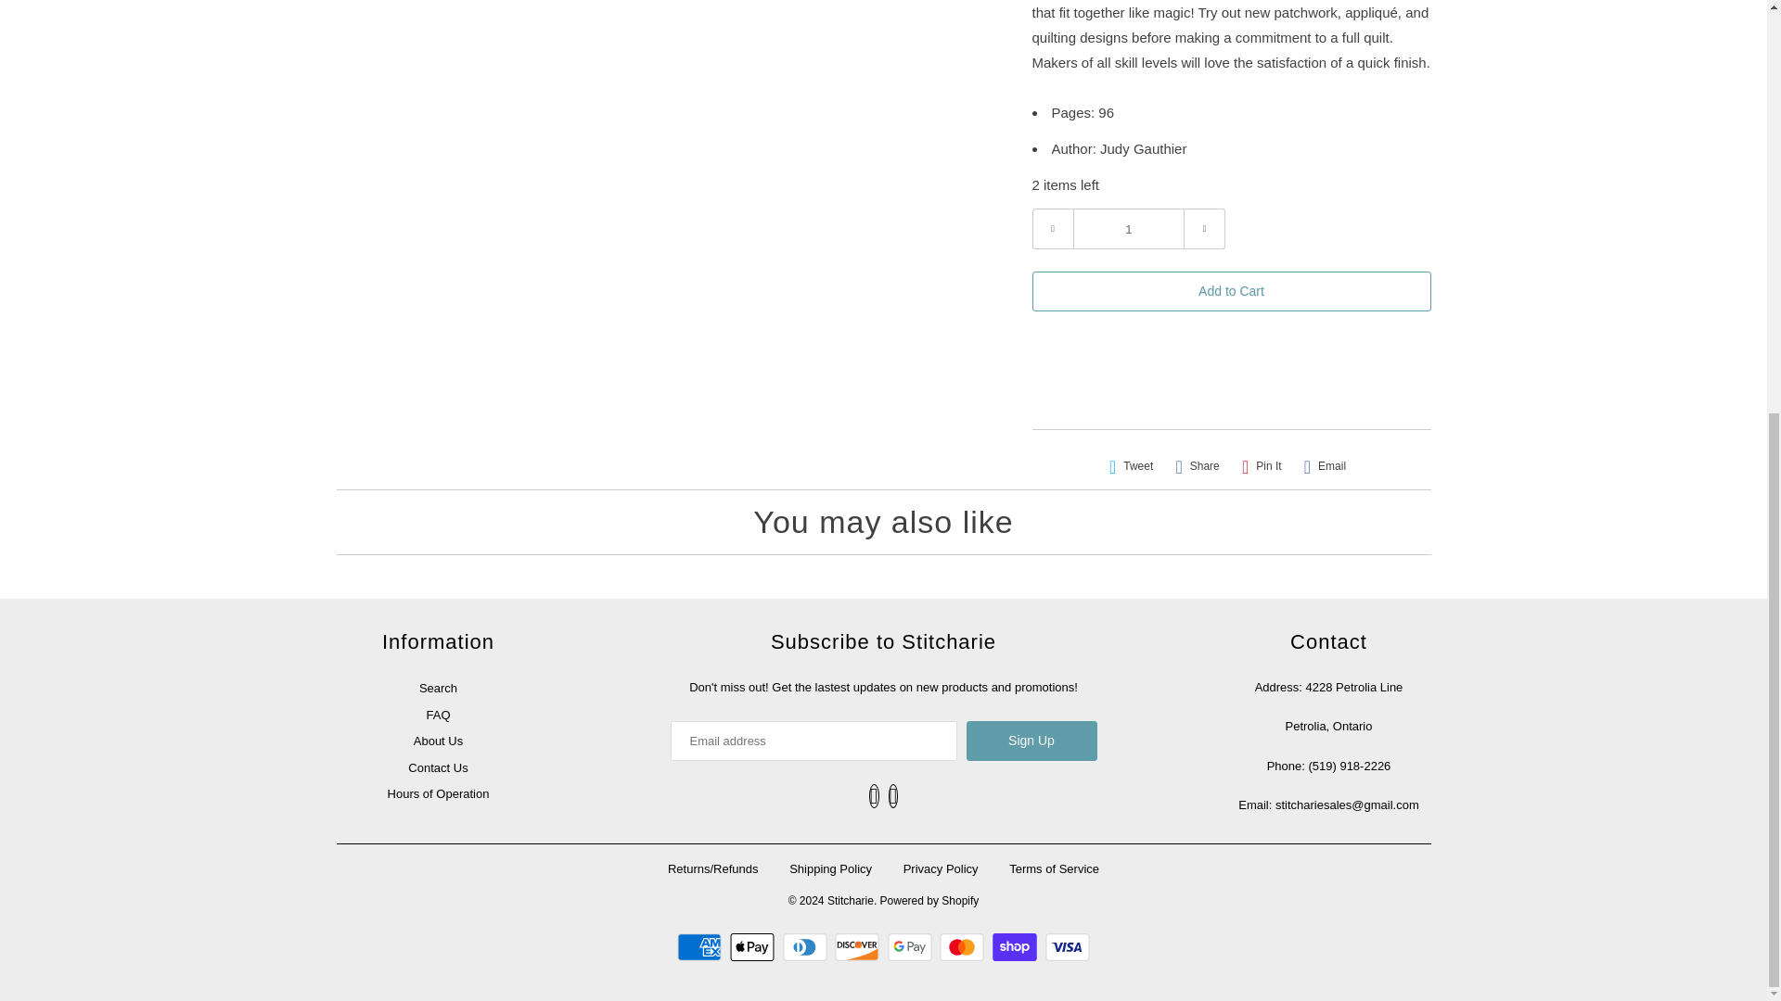 The height and width of the screenshot is (1001, 1781). What do you see at coordinates (1325, 466) in the screenshot?
I see `Email this to a friend` at bounding box center [1325, 466].